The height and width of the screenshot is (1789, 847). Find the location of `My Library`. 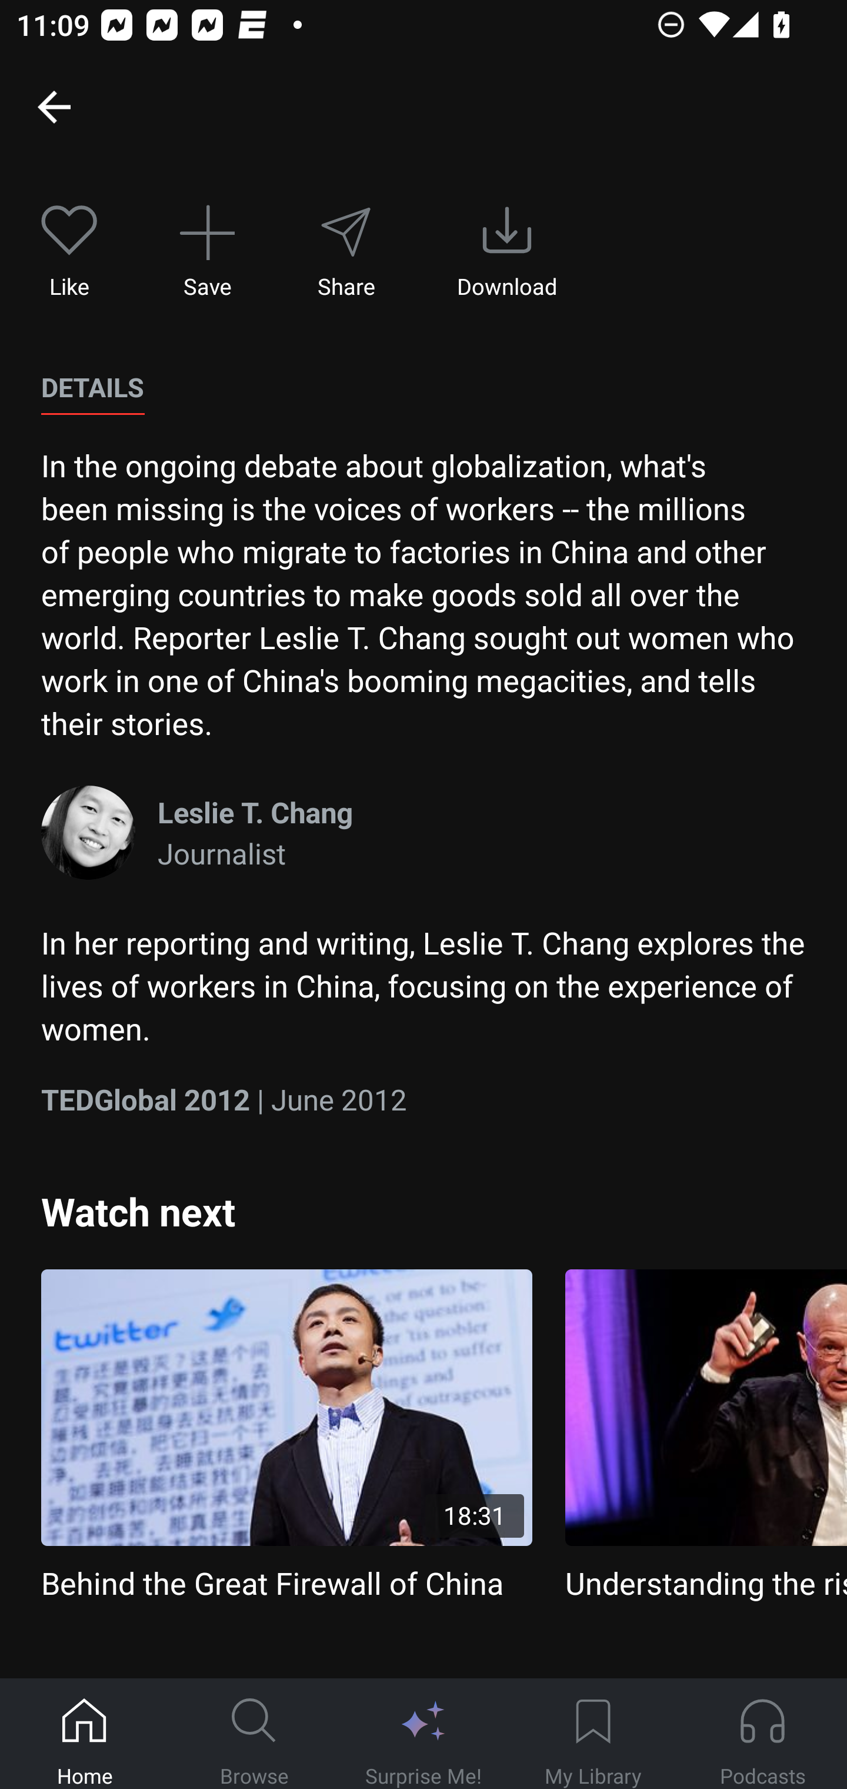

My Library is located at coordinates (593, 1734).